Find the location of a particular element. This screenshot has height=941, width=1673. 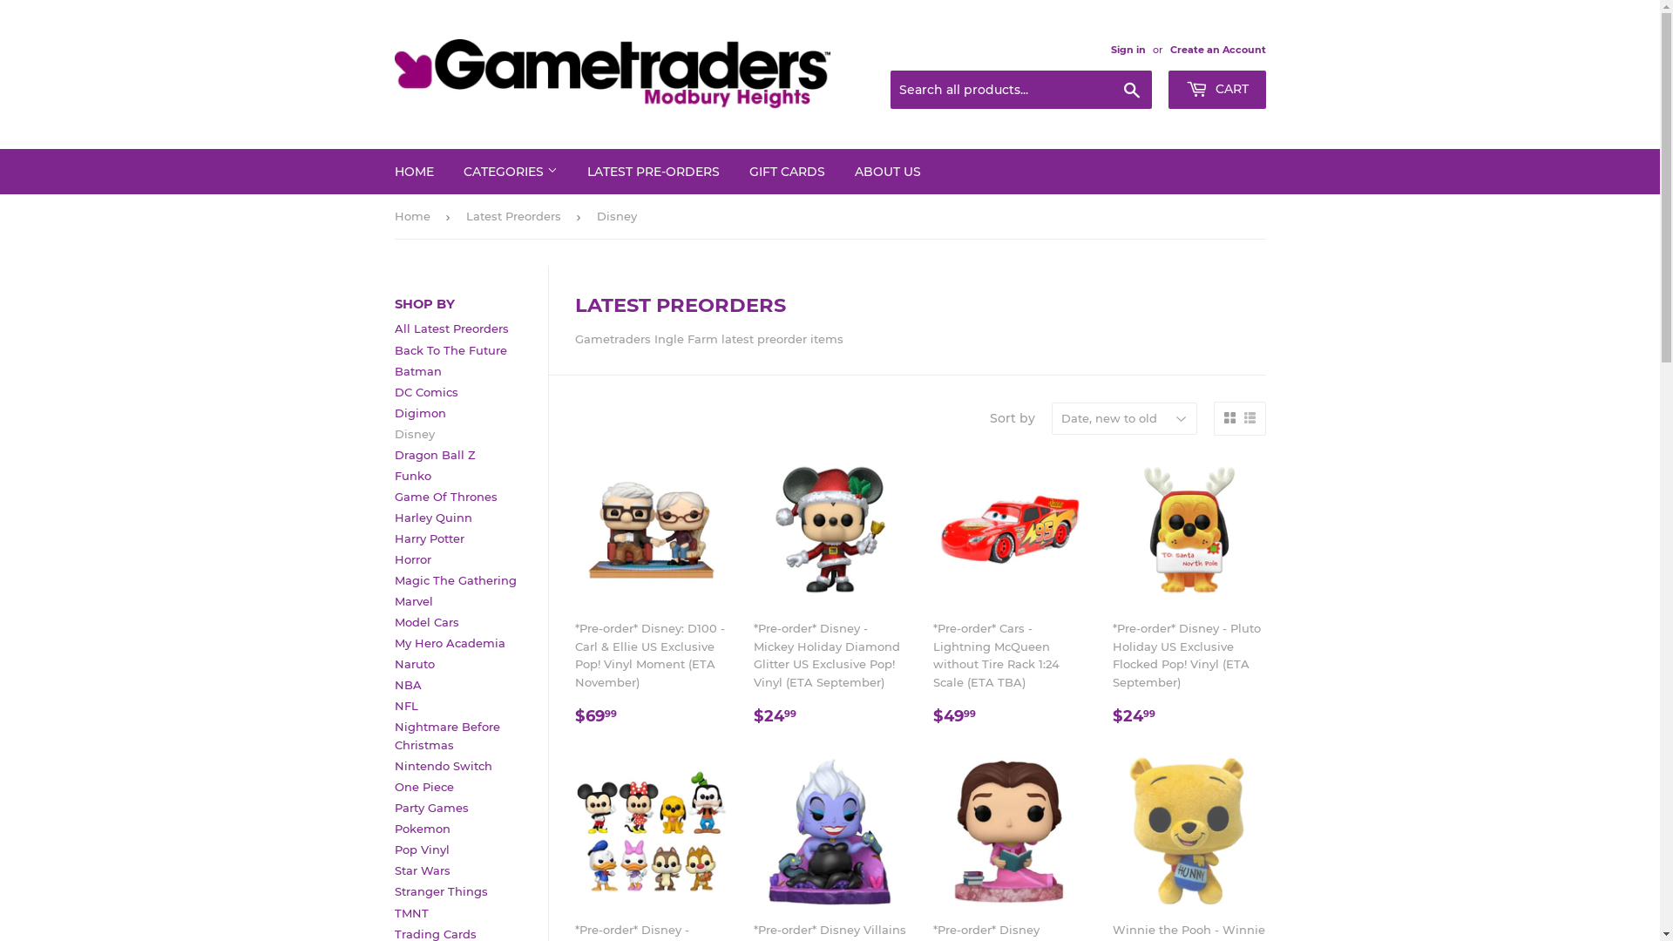

Star Wars is located at coordinates (422, 870).